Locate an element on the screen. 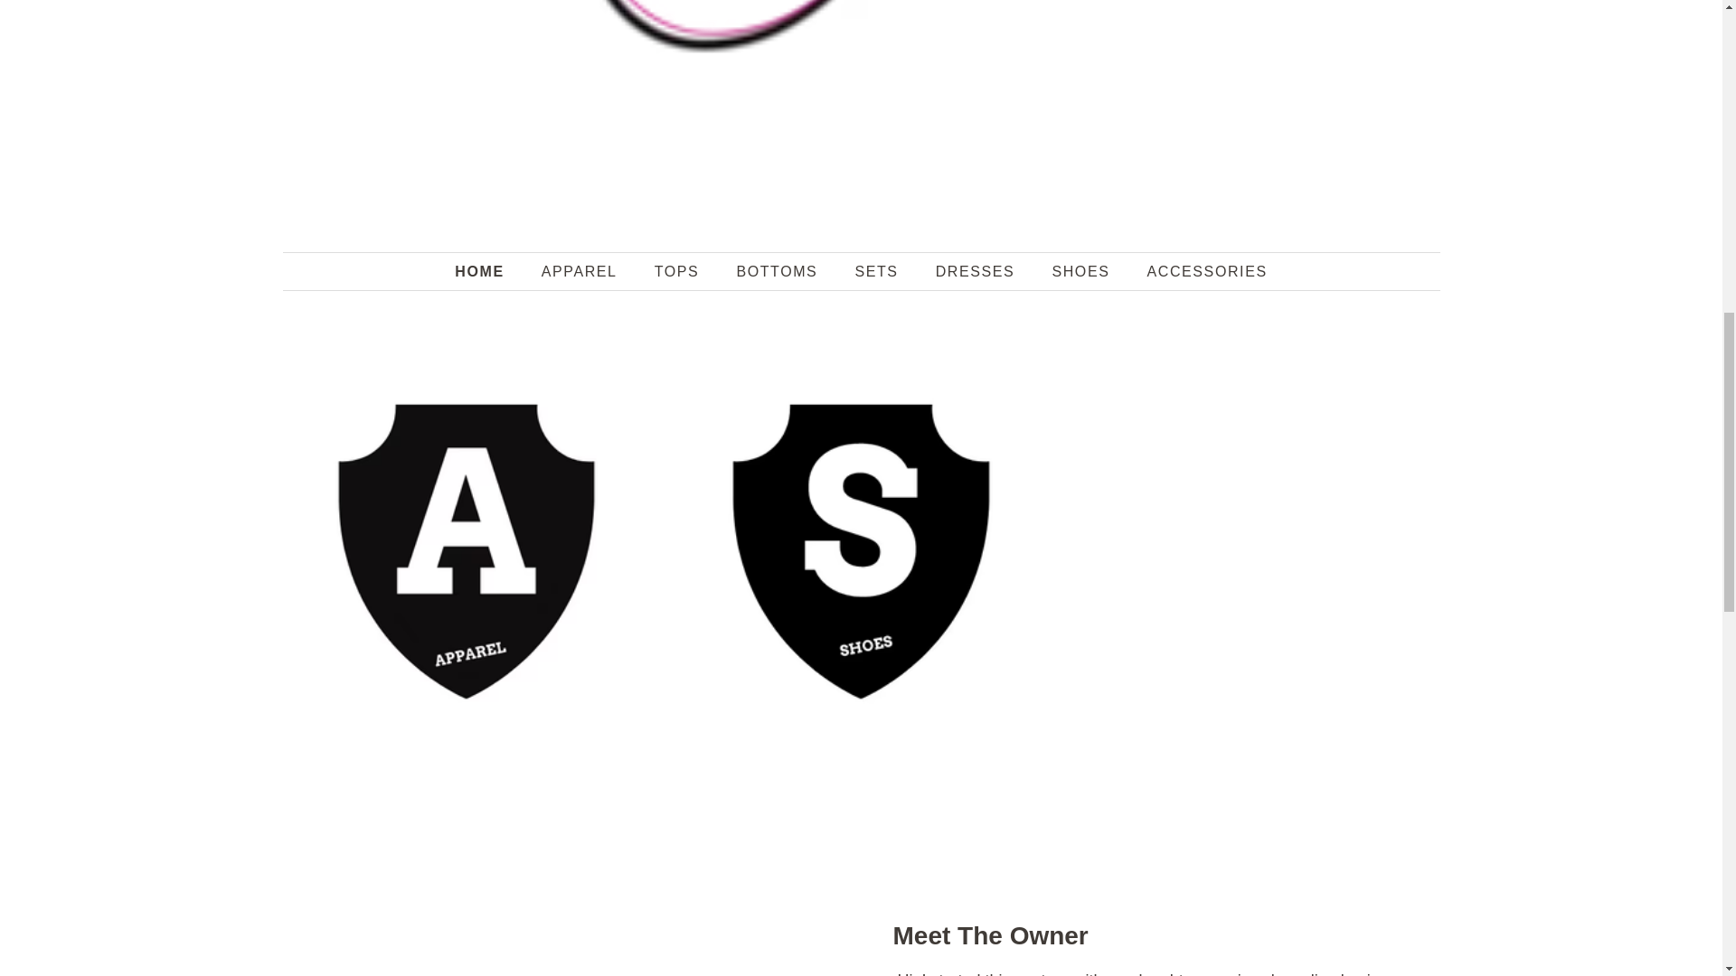 This screenshot has width=1736, height=976. DRESSES is located at coordinates (976, 271).